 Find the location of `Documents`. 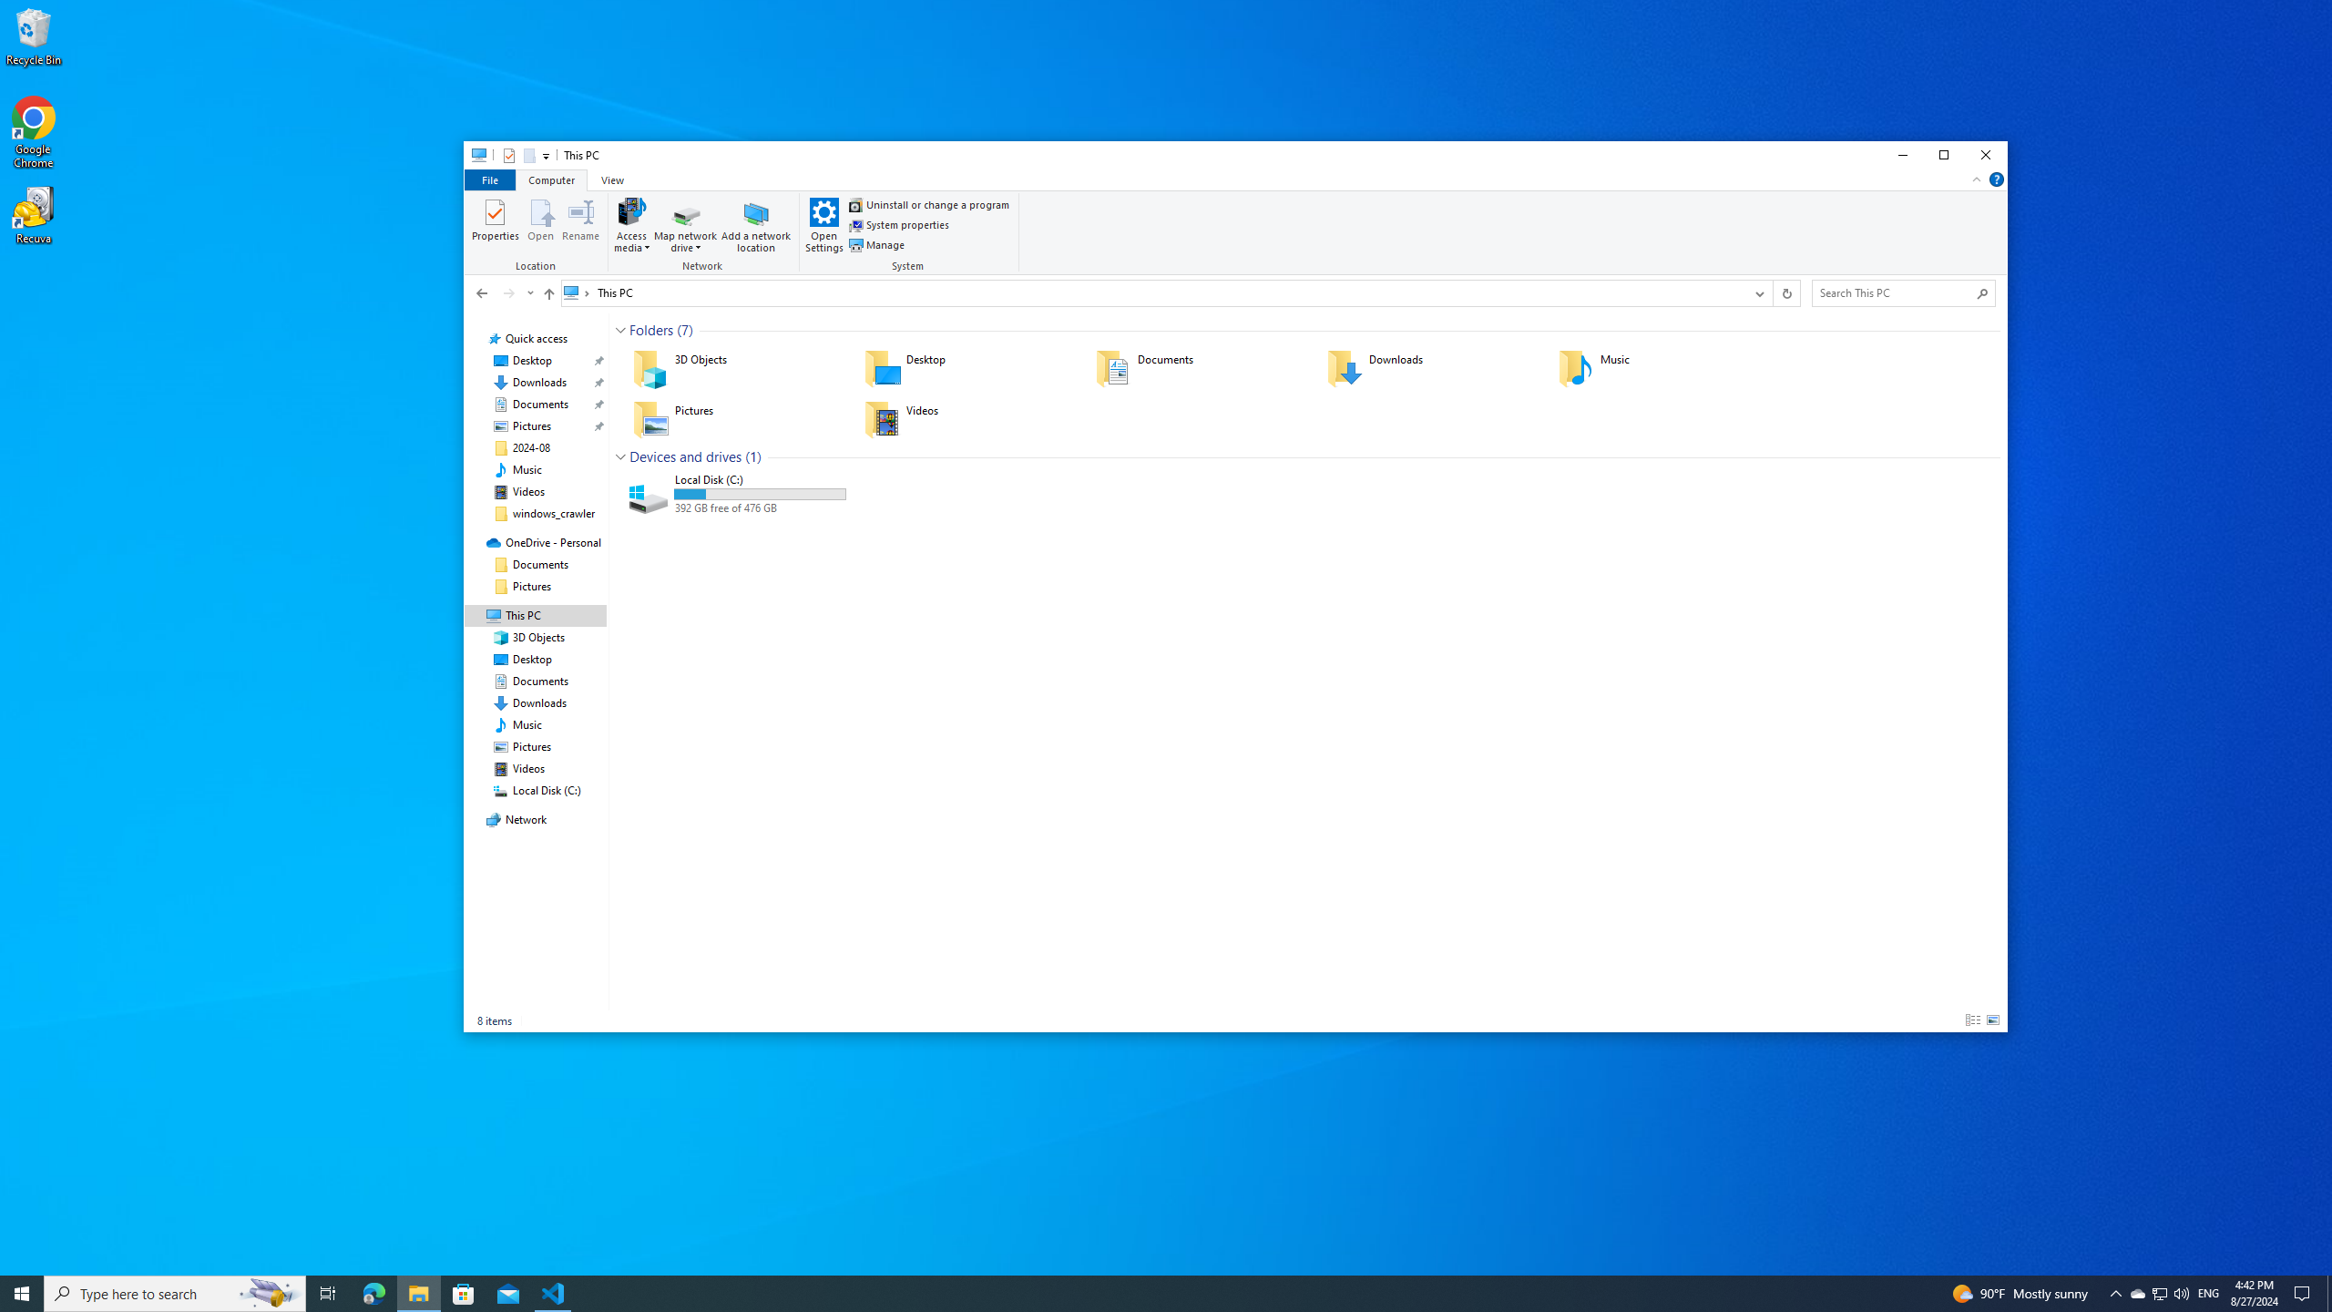

Documents is located at coordinates (1199, 368).